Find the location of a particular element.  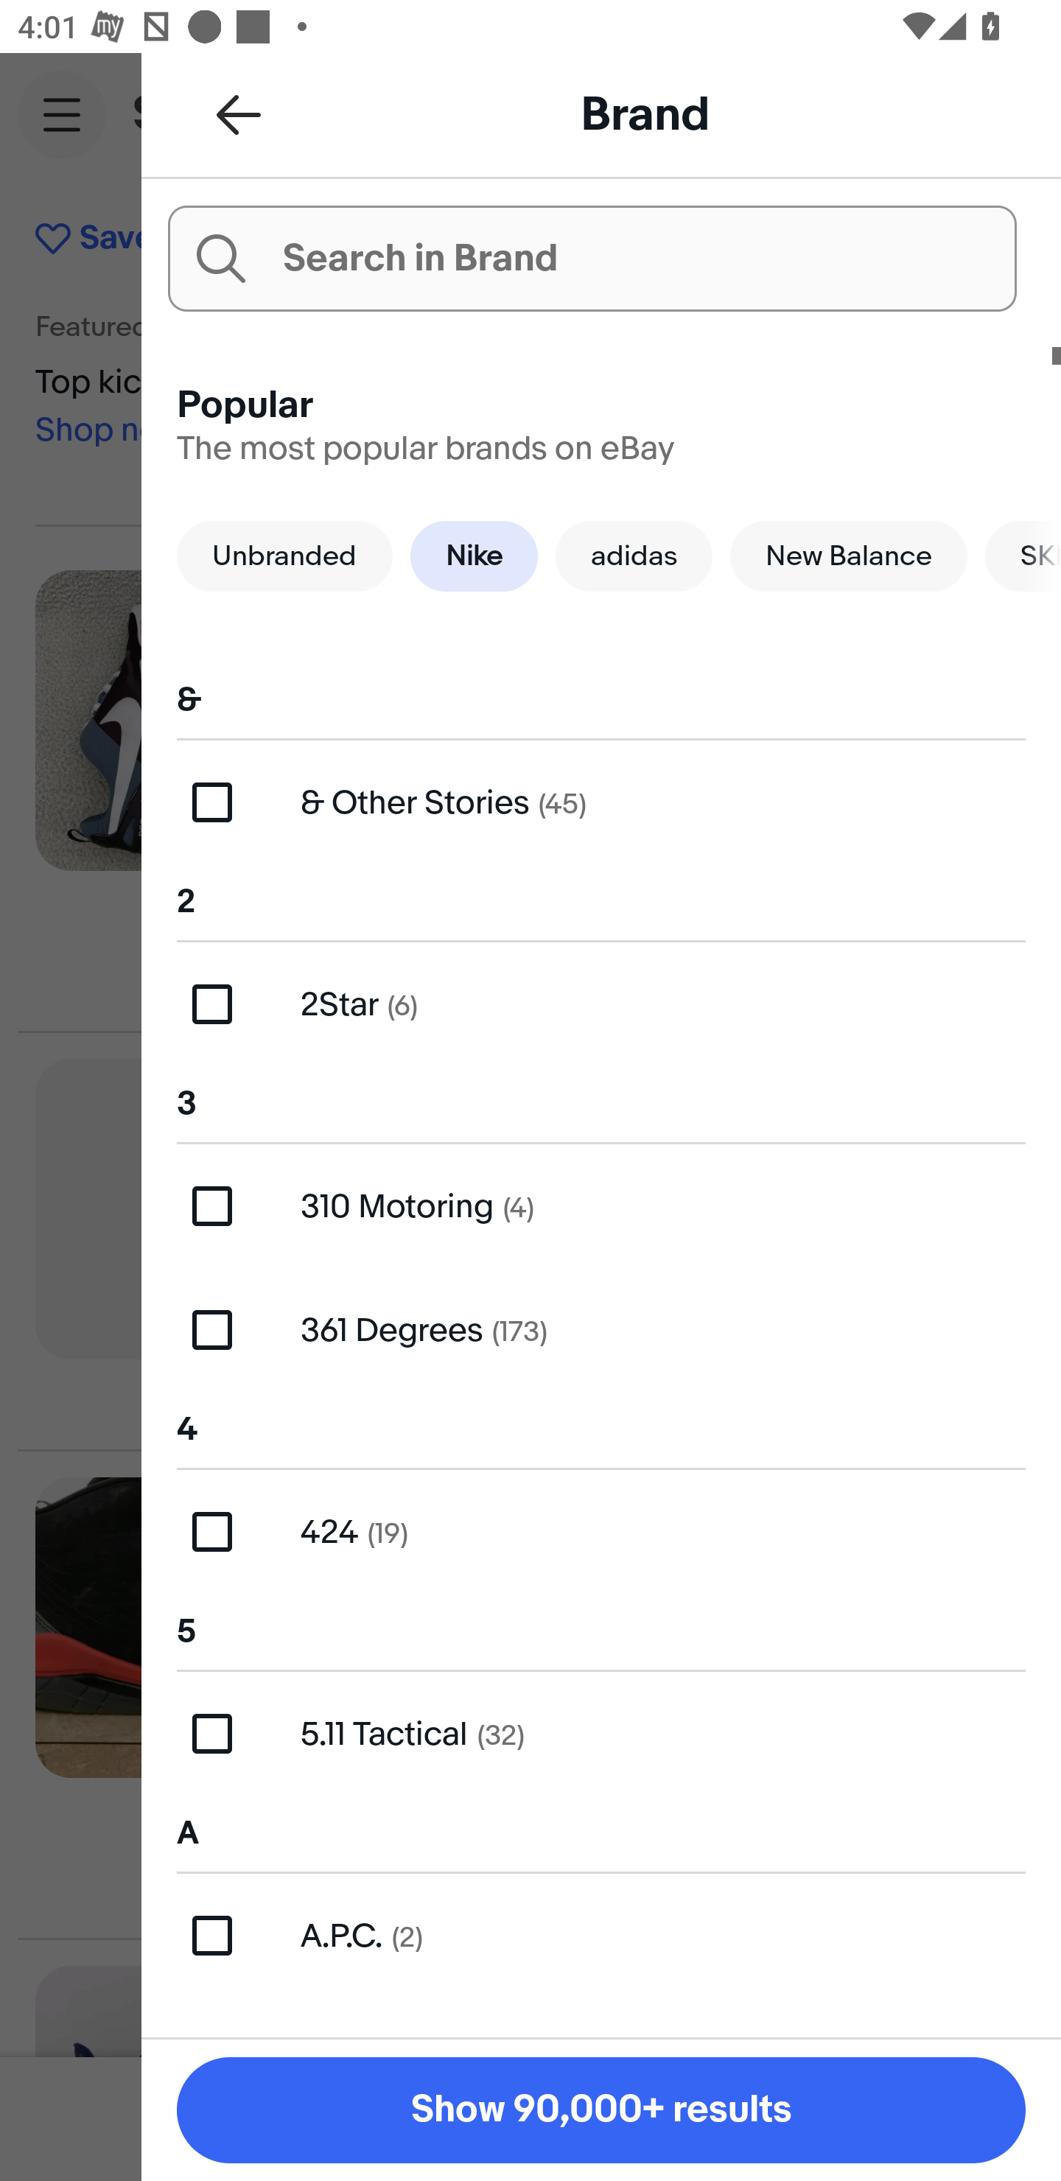

310 Motoring (4) is located at coordinates (601, 1205).